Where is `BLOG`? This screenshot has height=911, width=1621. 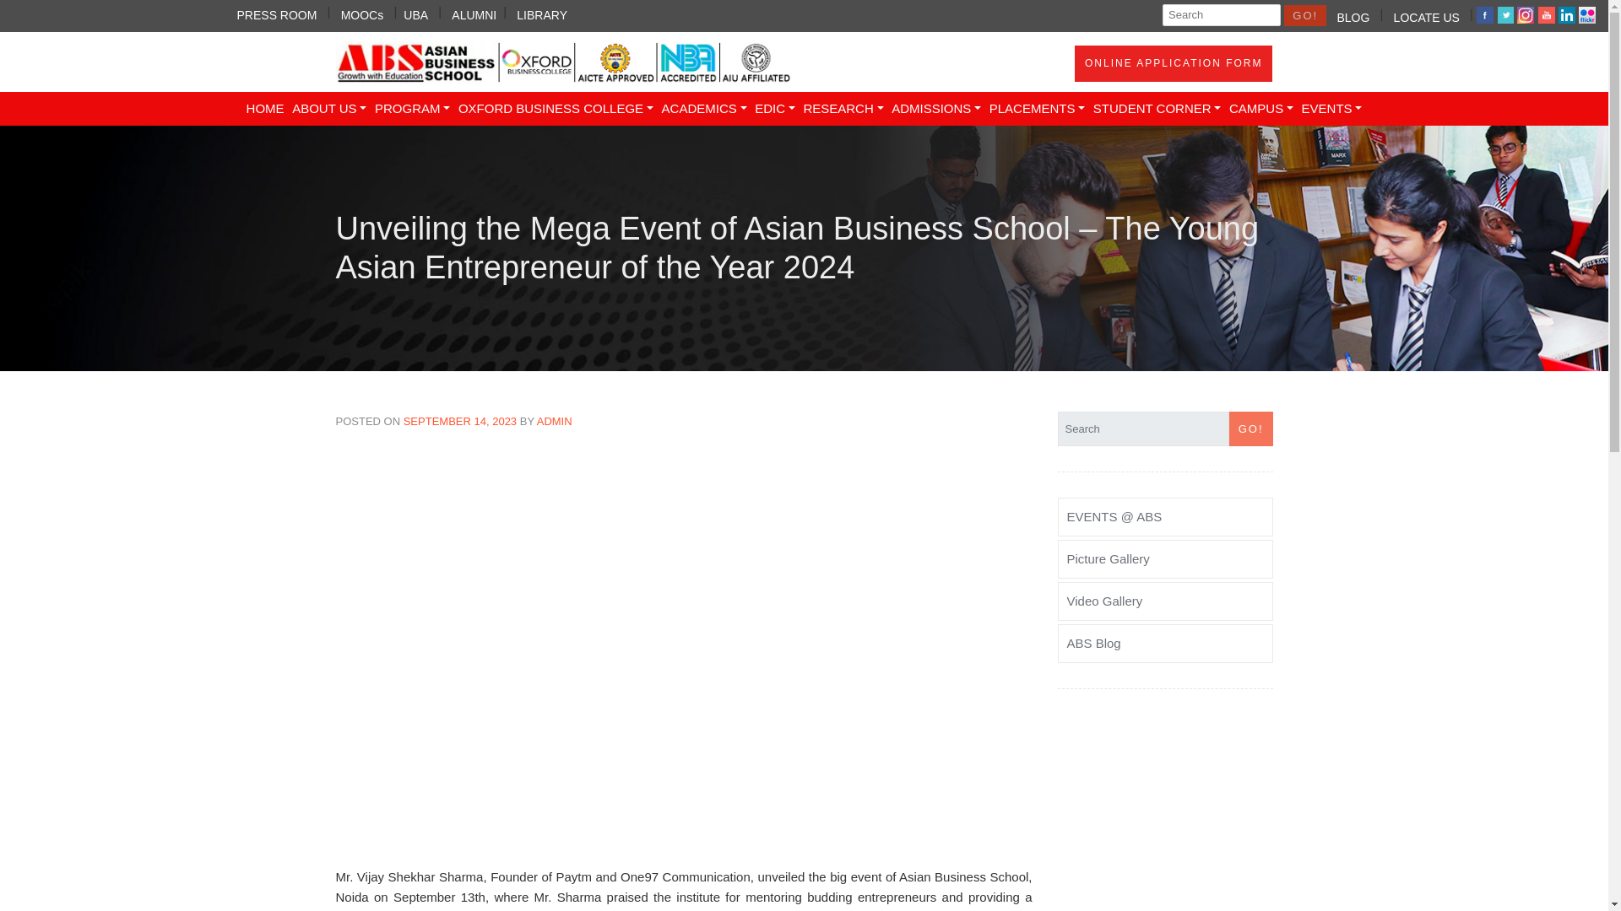
BLOG is located at coordinates (1353, 15).